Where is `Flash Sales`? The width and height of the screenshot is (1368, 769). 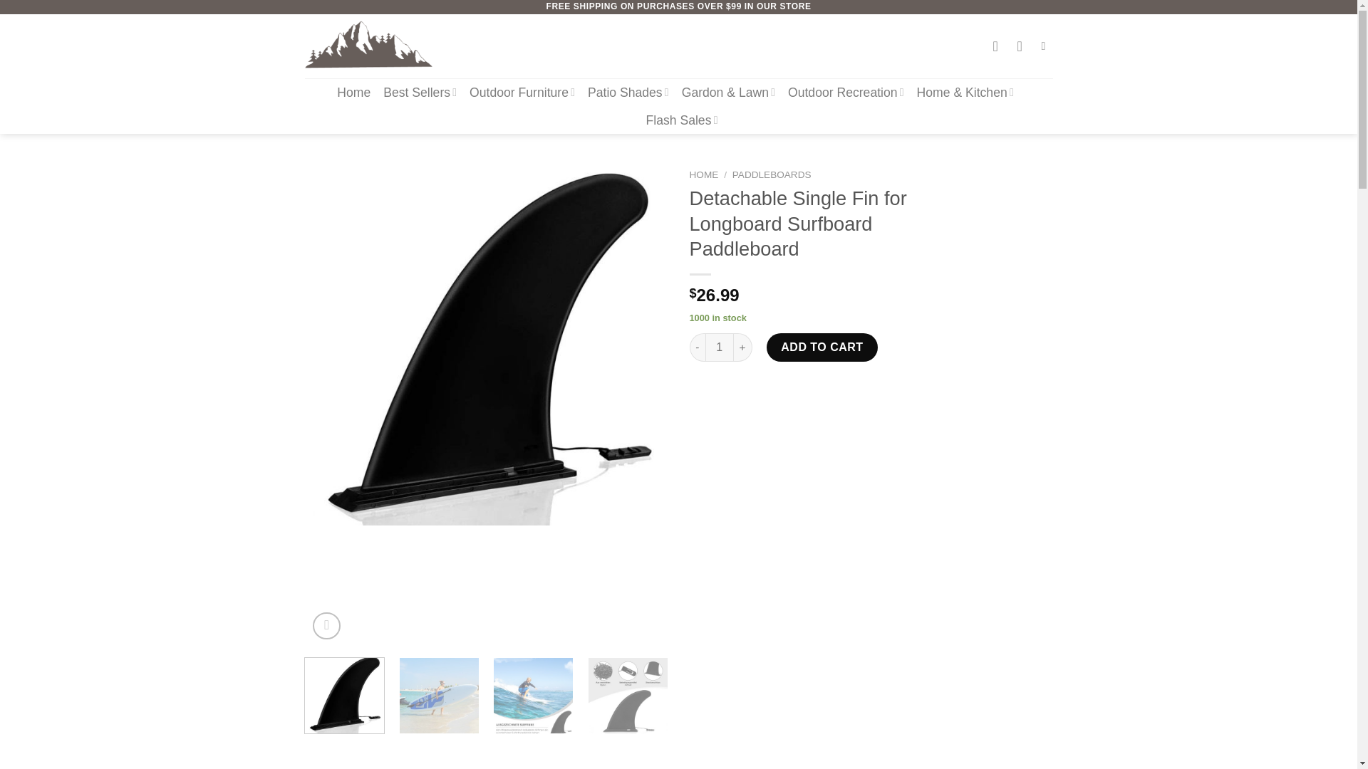
Flash Sales is located at coordinates (682, 120).